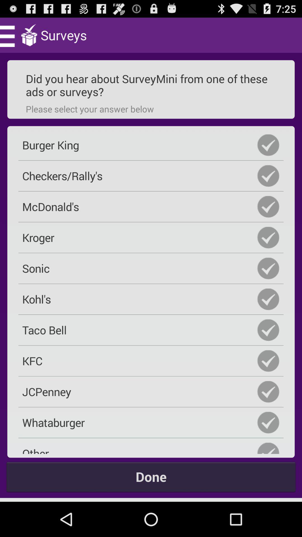  I want to click on choose the icon below the kroger icon, so click(151, 268).